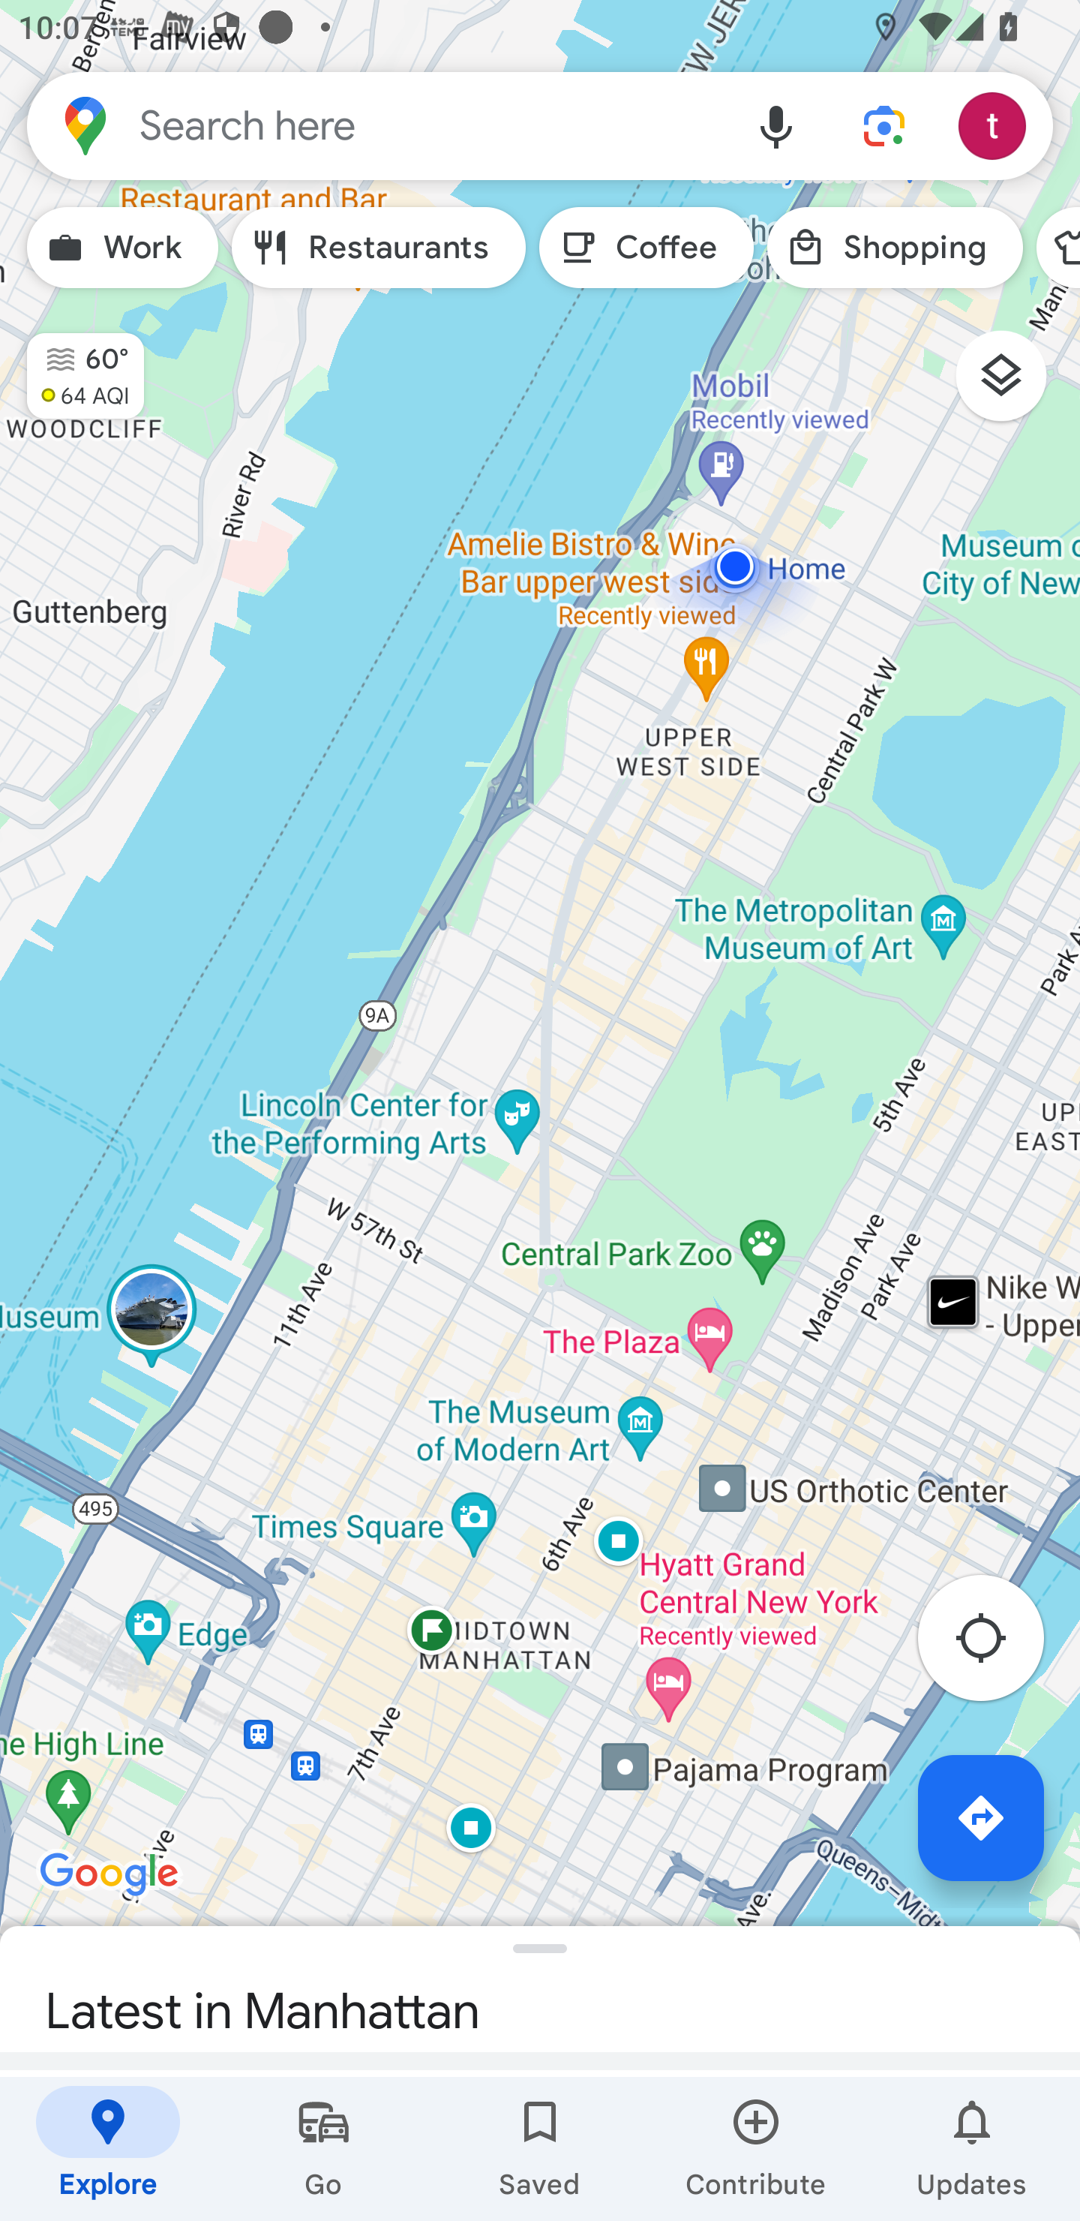 This screenshot has height=2221, width=1080. What do you see at coordinates (122, 248) in the screenshot?
I see `Work` at bounding box center [122, 248].